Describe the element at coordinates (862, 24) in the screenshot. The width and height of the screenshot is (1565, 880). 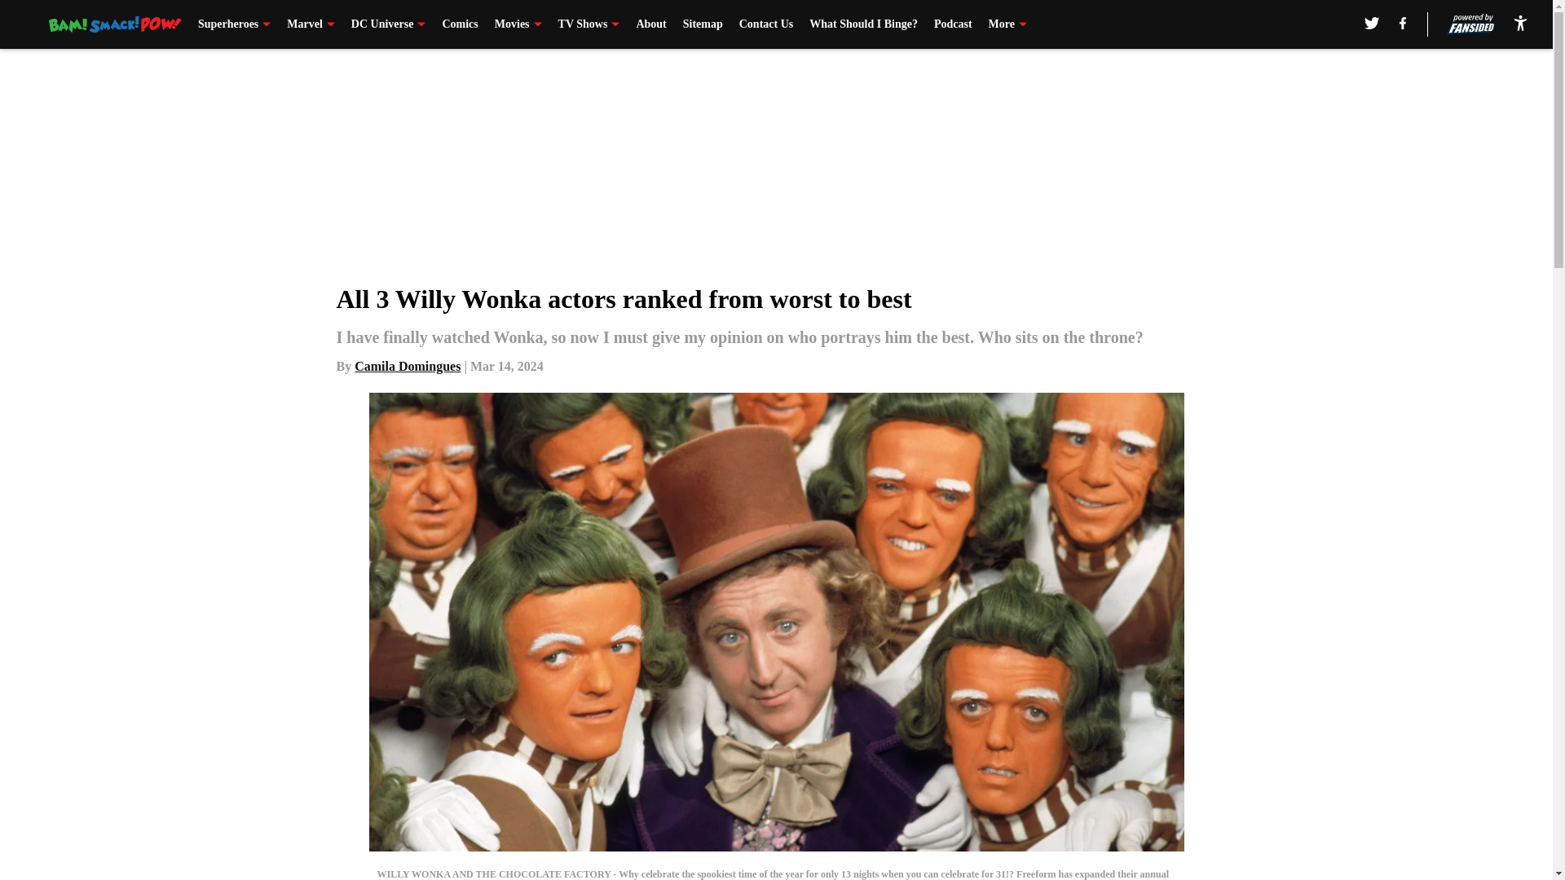
I see `What Should I Binge?` at that location.